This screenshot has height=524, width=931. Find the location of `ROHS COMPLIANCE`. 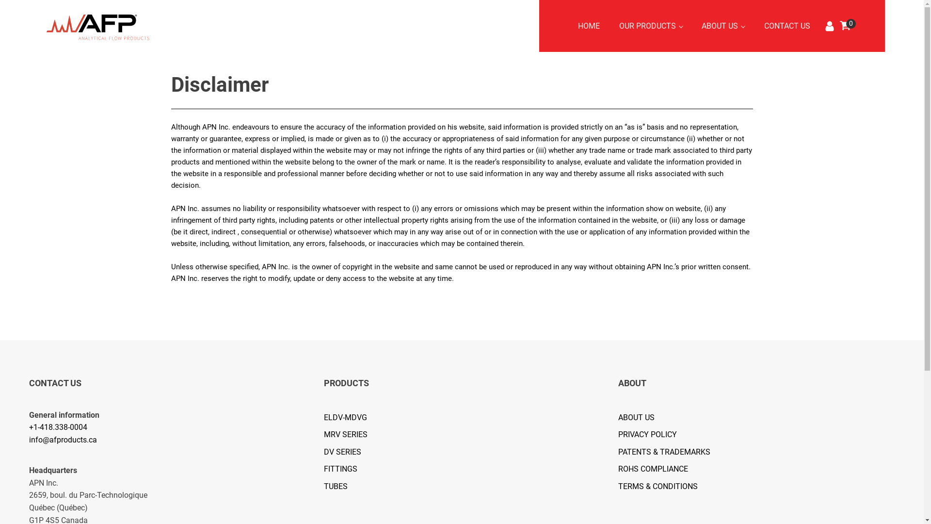

ROHS COMPLIANCE is located at coordinates (669, 469).